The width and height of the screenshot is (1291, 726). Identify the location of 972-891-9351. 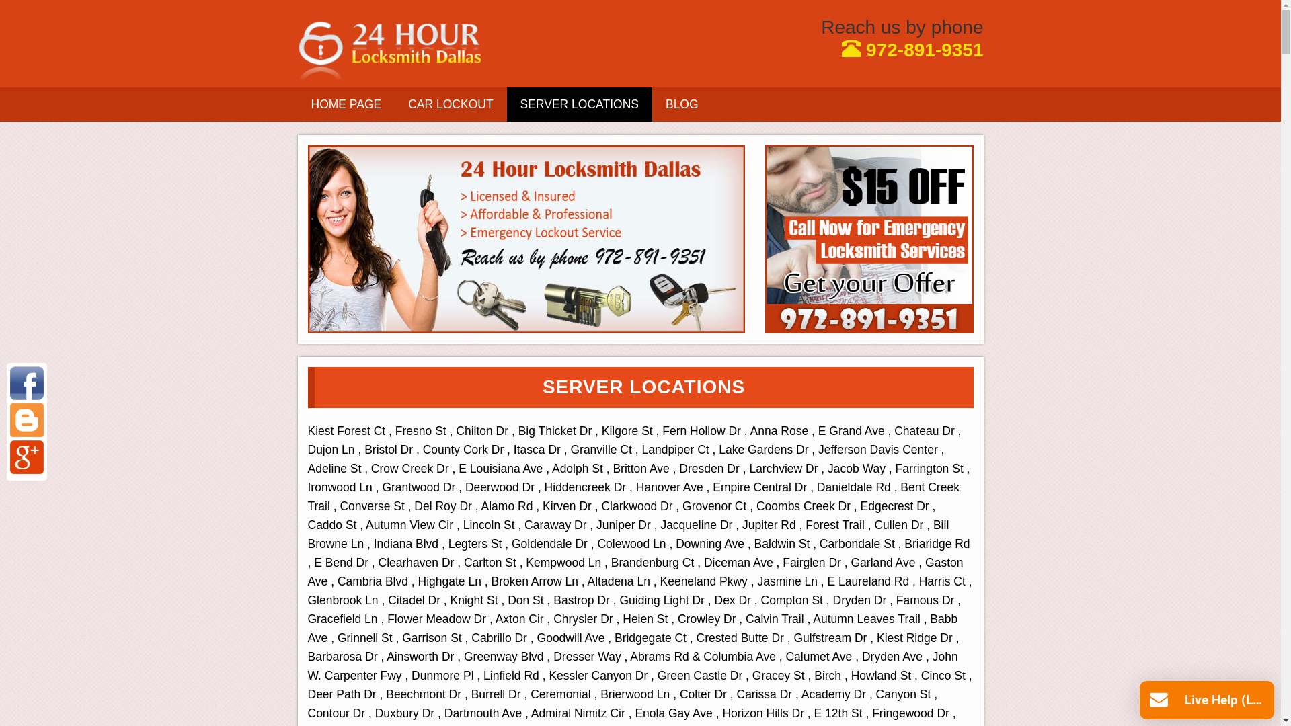
(912, 50).